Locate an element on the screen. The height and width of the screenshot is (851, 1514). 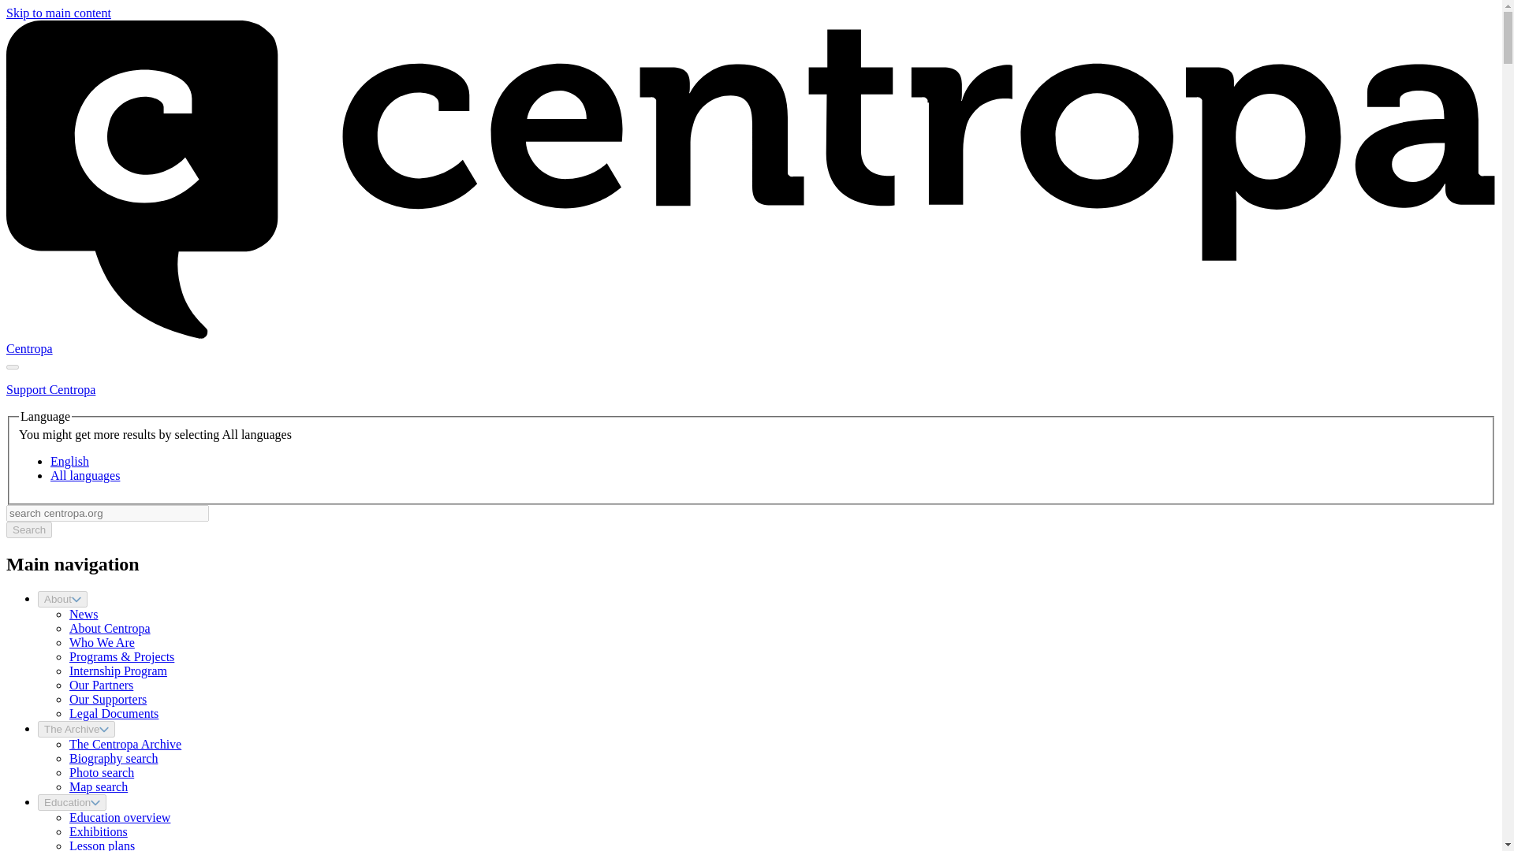
Map search is located at coordinates (98, 786).